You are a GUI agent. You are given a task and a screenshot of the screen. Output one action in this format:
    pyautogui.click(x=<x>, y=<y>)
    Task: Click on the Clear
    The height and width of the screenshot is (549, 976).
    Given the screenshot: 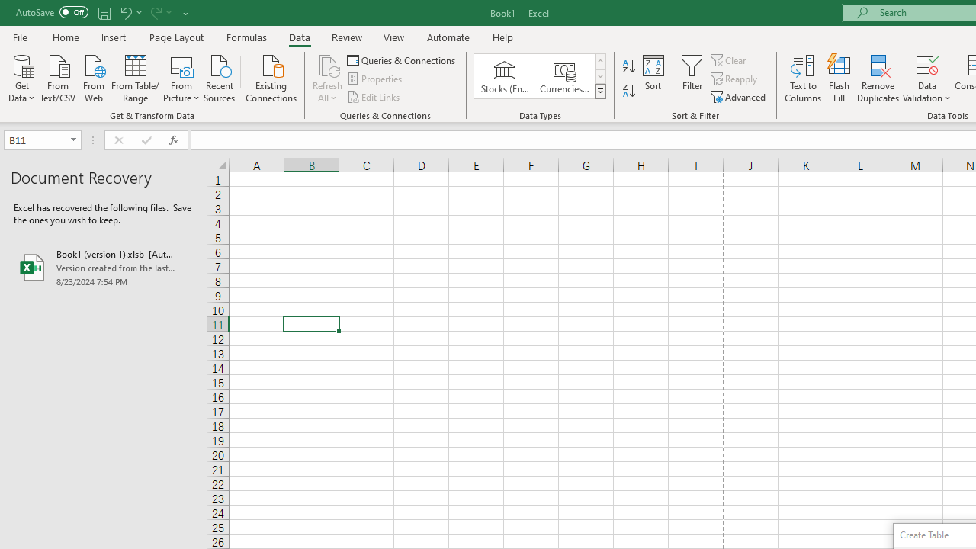 What is the action you would take?
    pyautogui.click(x=730, y=59)
    